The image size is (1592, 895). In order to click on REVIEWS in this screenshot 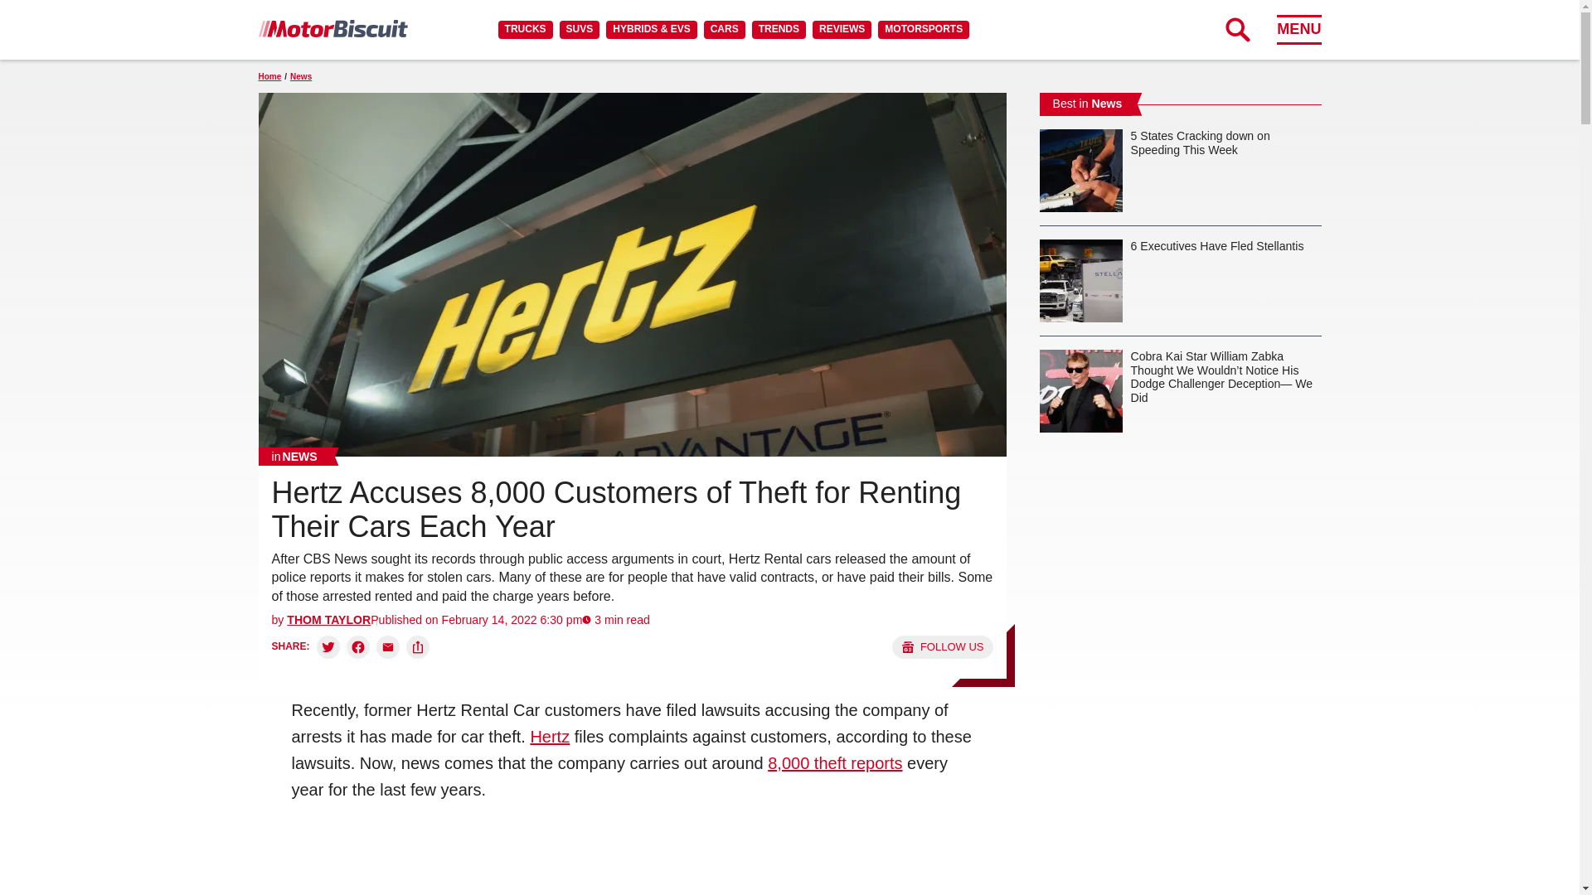, I will do `click(841, 29)`.